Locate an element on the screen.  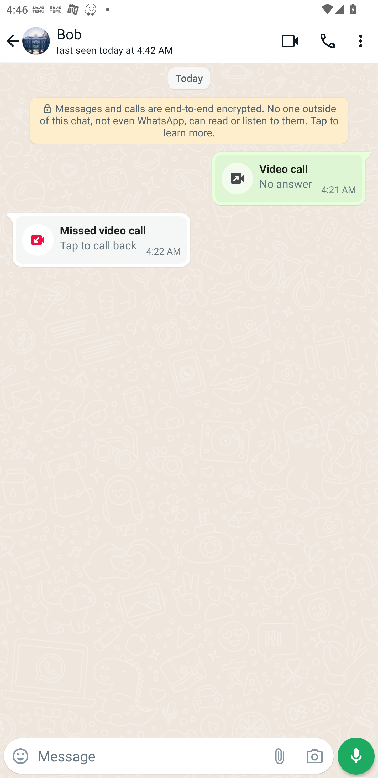
Attach is located at coordinates (280, 756).